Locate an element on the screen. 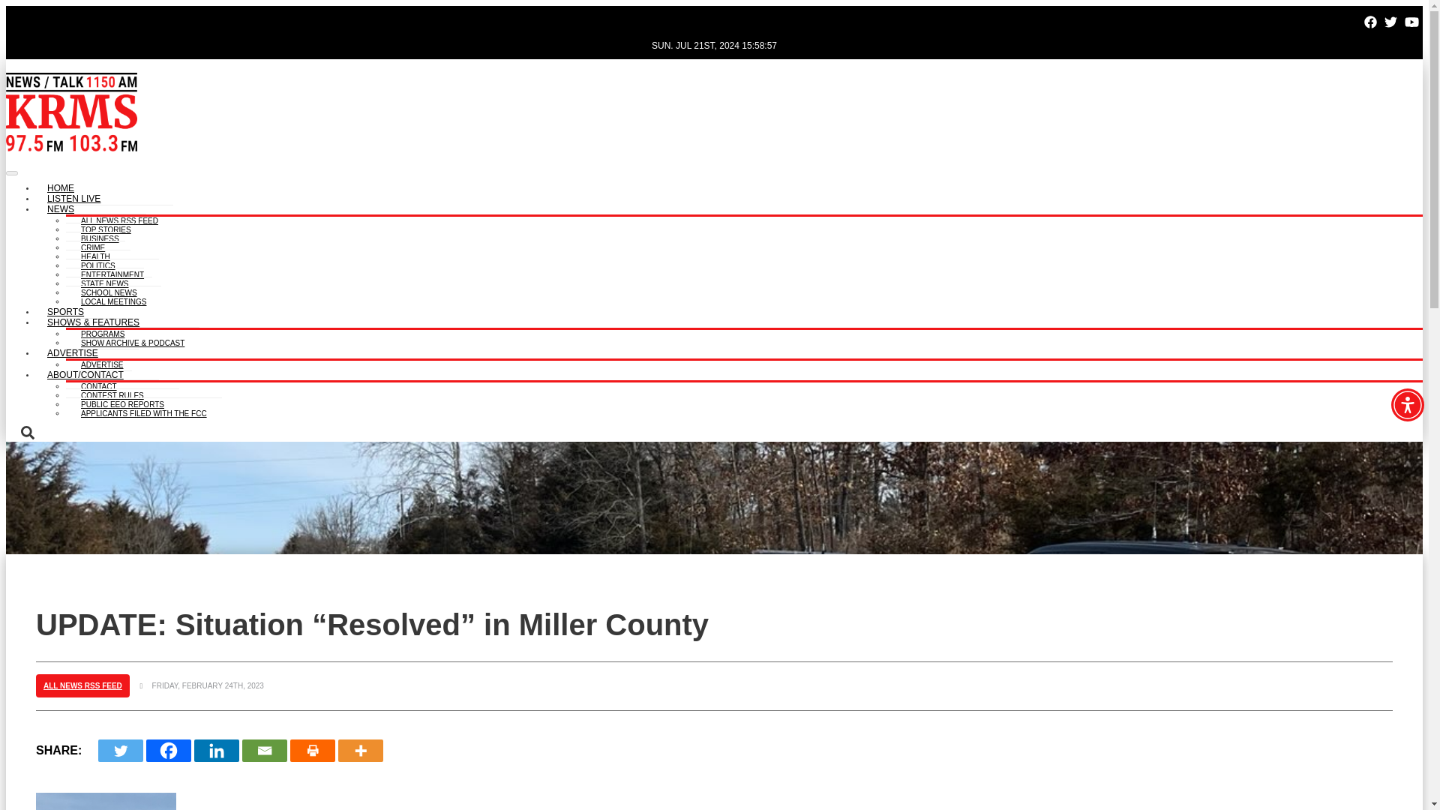 This screenshot has width=1440, height=810. LOCAL MEETINGS is located at coordinates (114, 299).